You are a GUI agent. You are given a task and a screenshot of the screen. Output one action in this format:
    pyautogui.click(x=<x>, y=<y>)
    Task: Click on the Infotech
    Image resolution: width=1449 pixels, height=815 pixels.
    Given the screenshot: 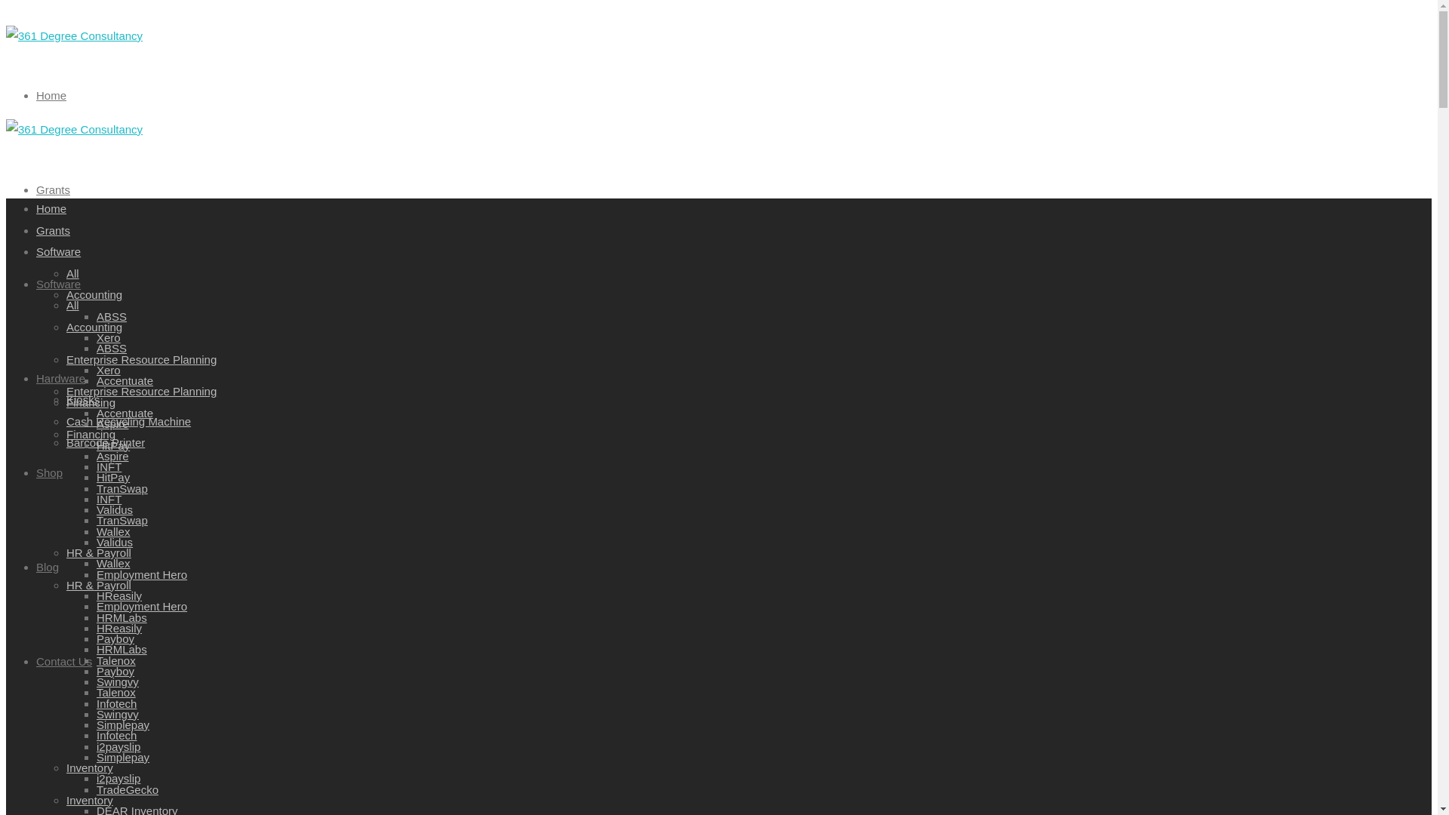 What is the action you would take?
    pyautogui.click(x=116, y=735)
    